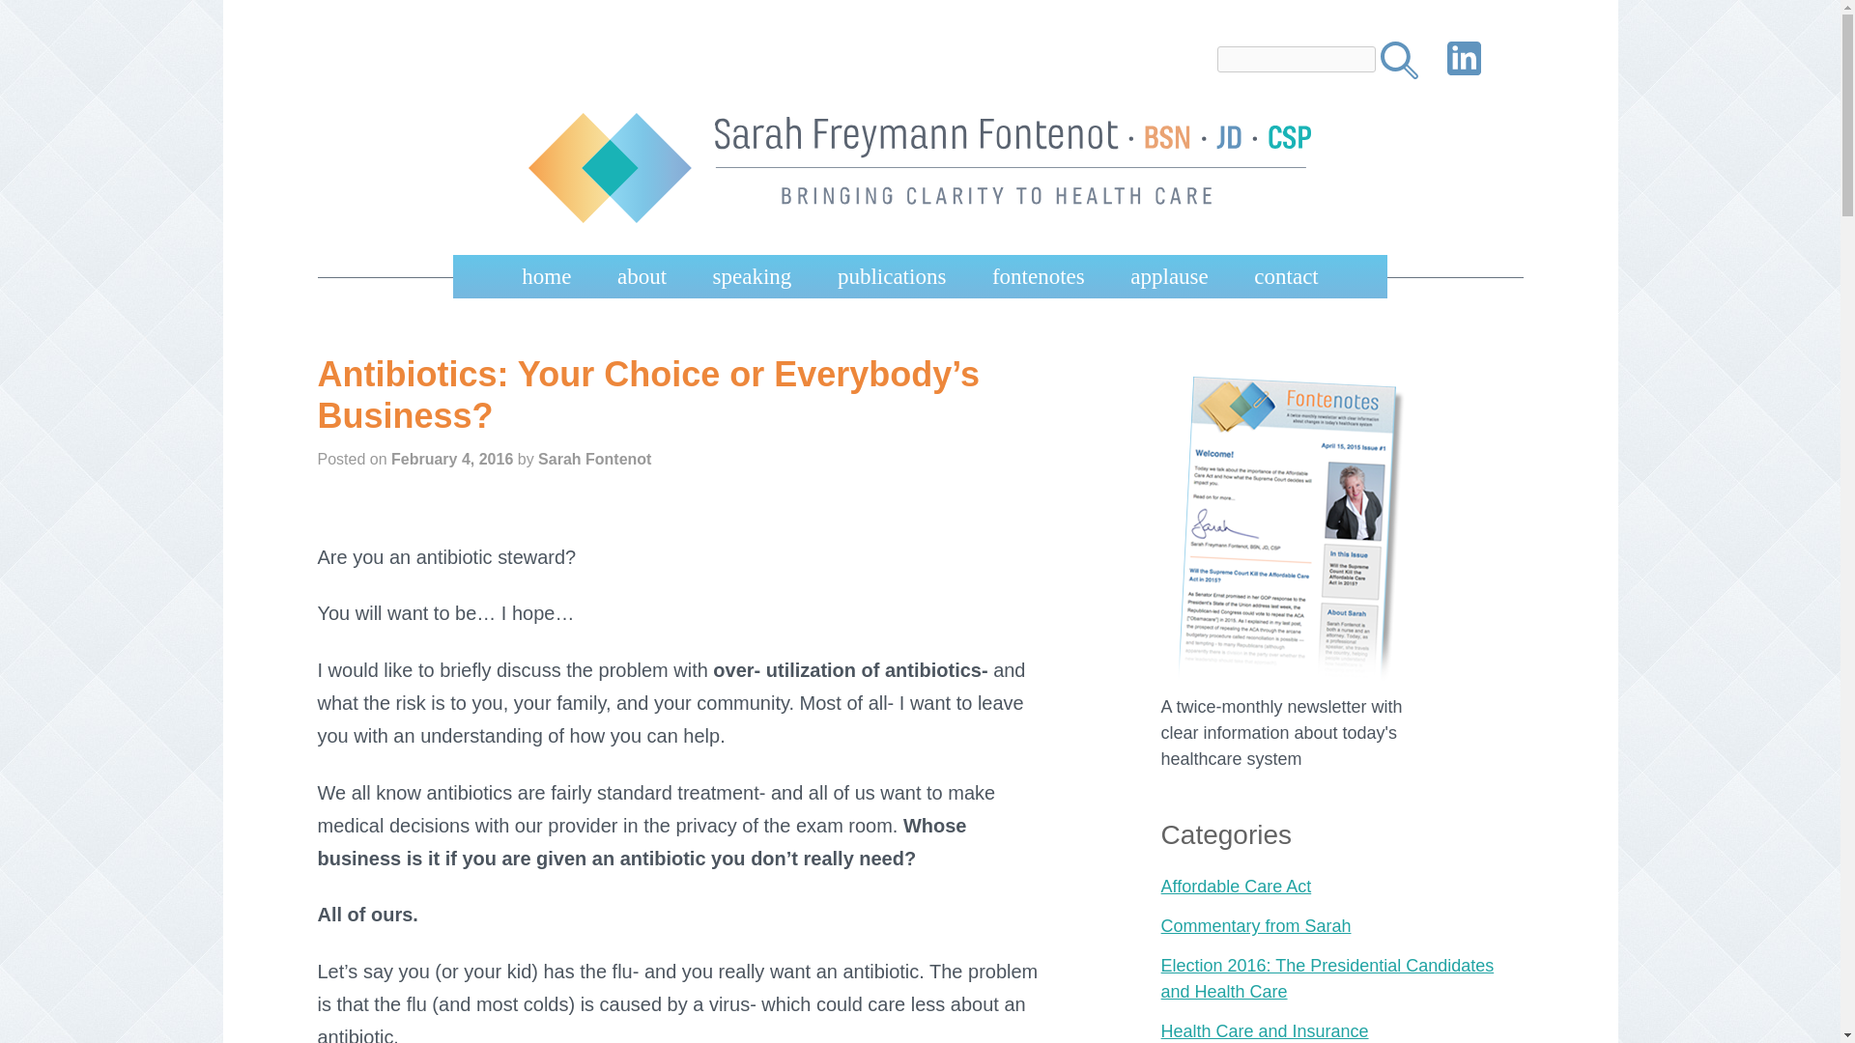 The height and width of the screenshot is (1043, 1855). I want to click on meet sarah, so click(684, 327).